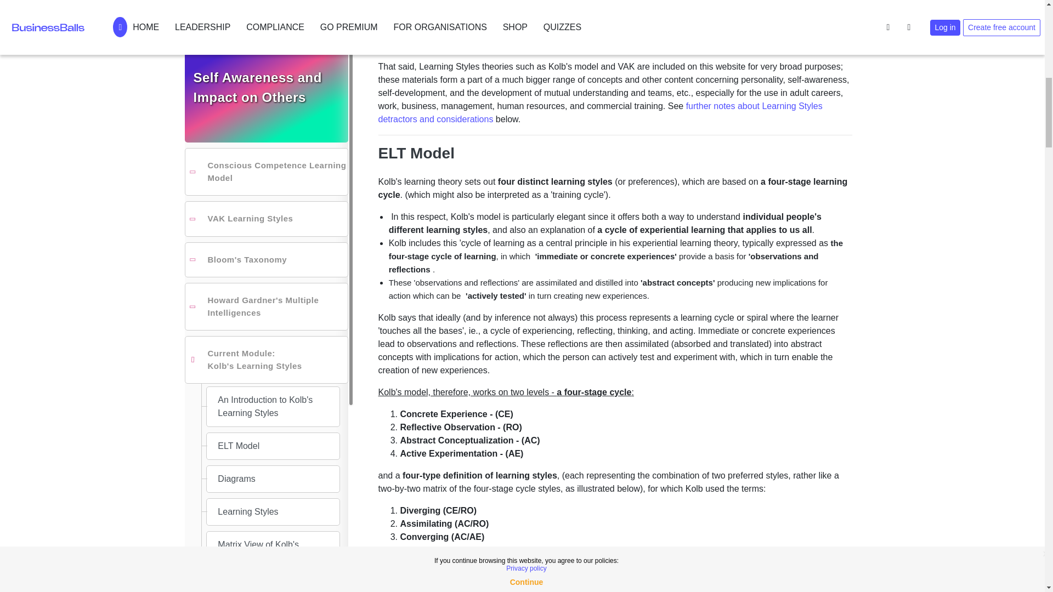 The width and height of the screenshot is (1053, 592). I want to click on Experiential Learning, so click(246, 337).